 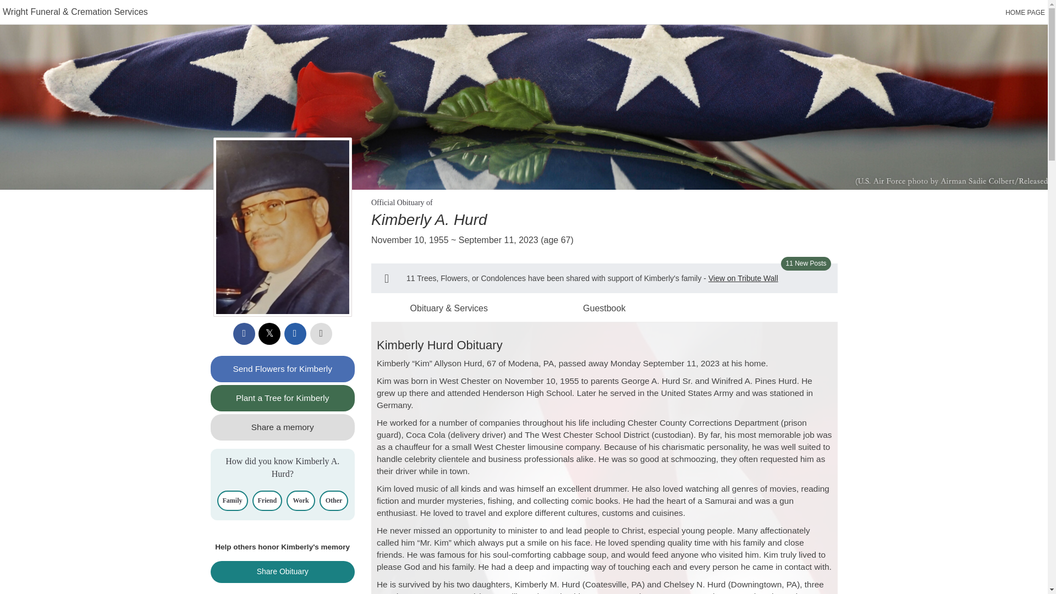 I want to click on Printable copy, so click(x=321, y=334).